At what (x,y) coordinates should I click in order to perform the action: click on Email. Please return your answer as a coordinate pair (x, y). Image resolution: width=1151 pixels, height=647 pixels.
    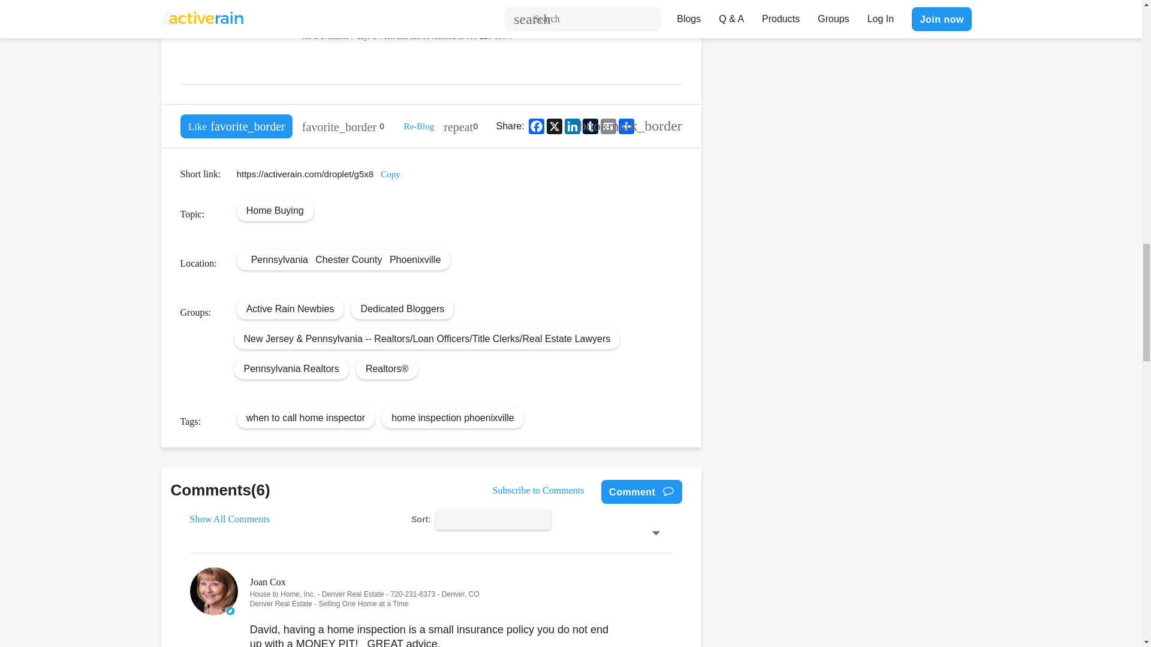
    Looking at the image, I should click on (608, 126).